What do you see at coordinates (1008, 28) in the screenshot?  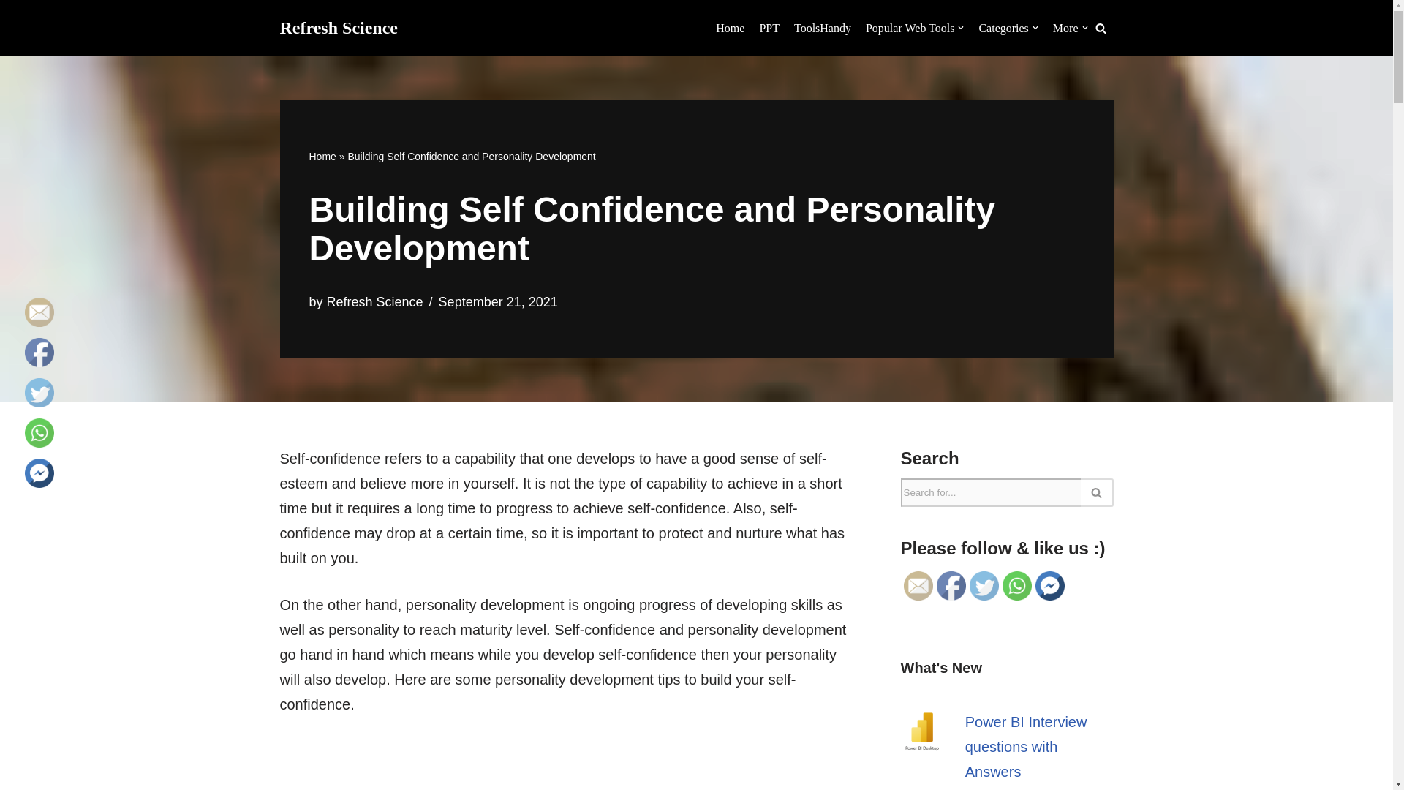 I see `Categories` at bounding box center [1008, 28].